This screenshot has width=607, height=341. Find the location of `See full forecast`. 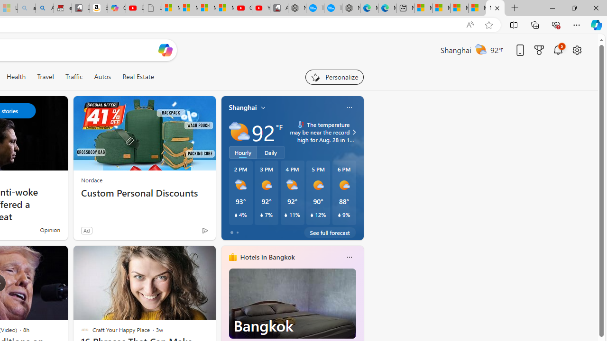

See full forecast is located at coordinates (330, 232).